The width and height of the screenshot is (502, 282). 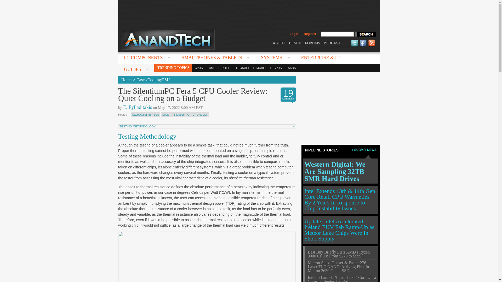 I want to click on search, so click(x=365, y=34).